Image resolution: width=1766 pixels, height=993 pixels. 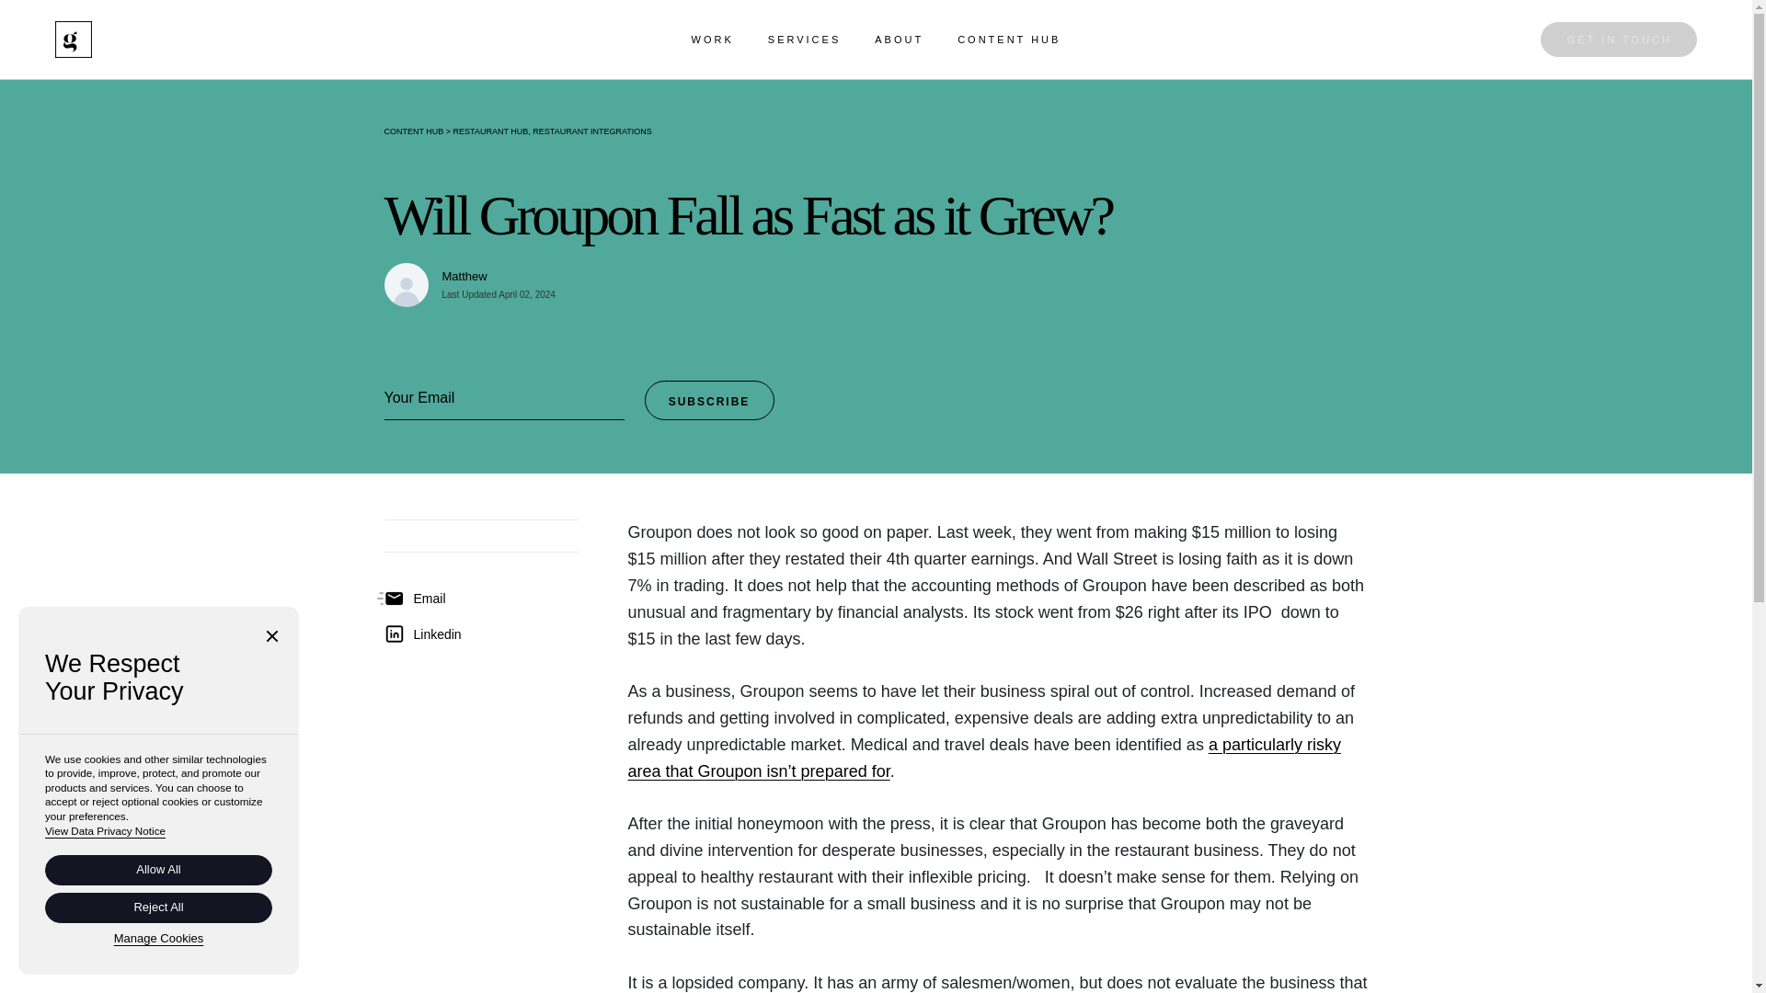 What do you see at coordinates (708, 399) in the screenshot?
I see `Subscribe` at bounding box center [708, 399].